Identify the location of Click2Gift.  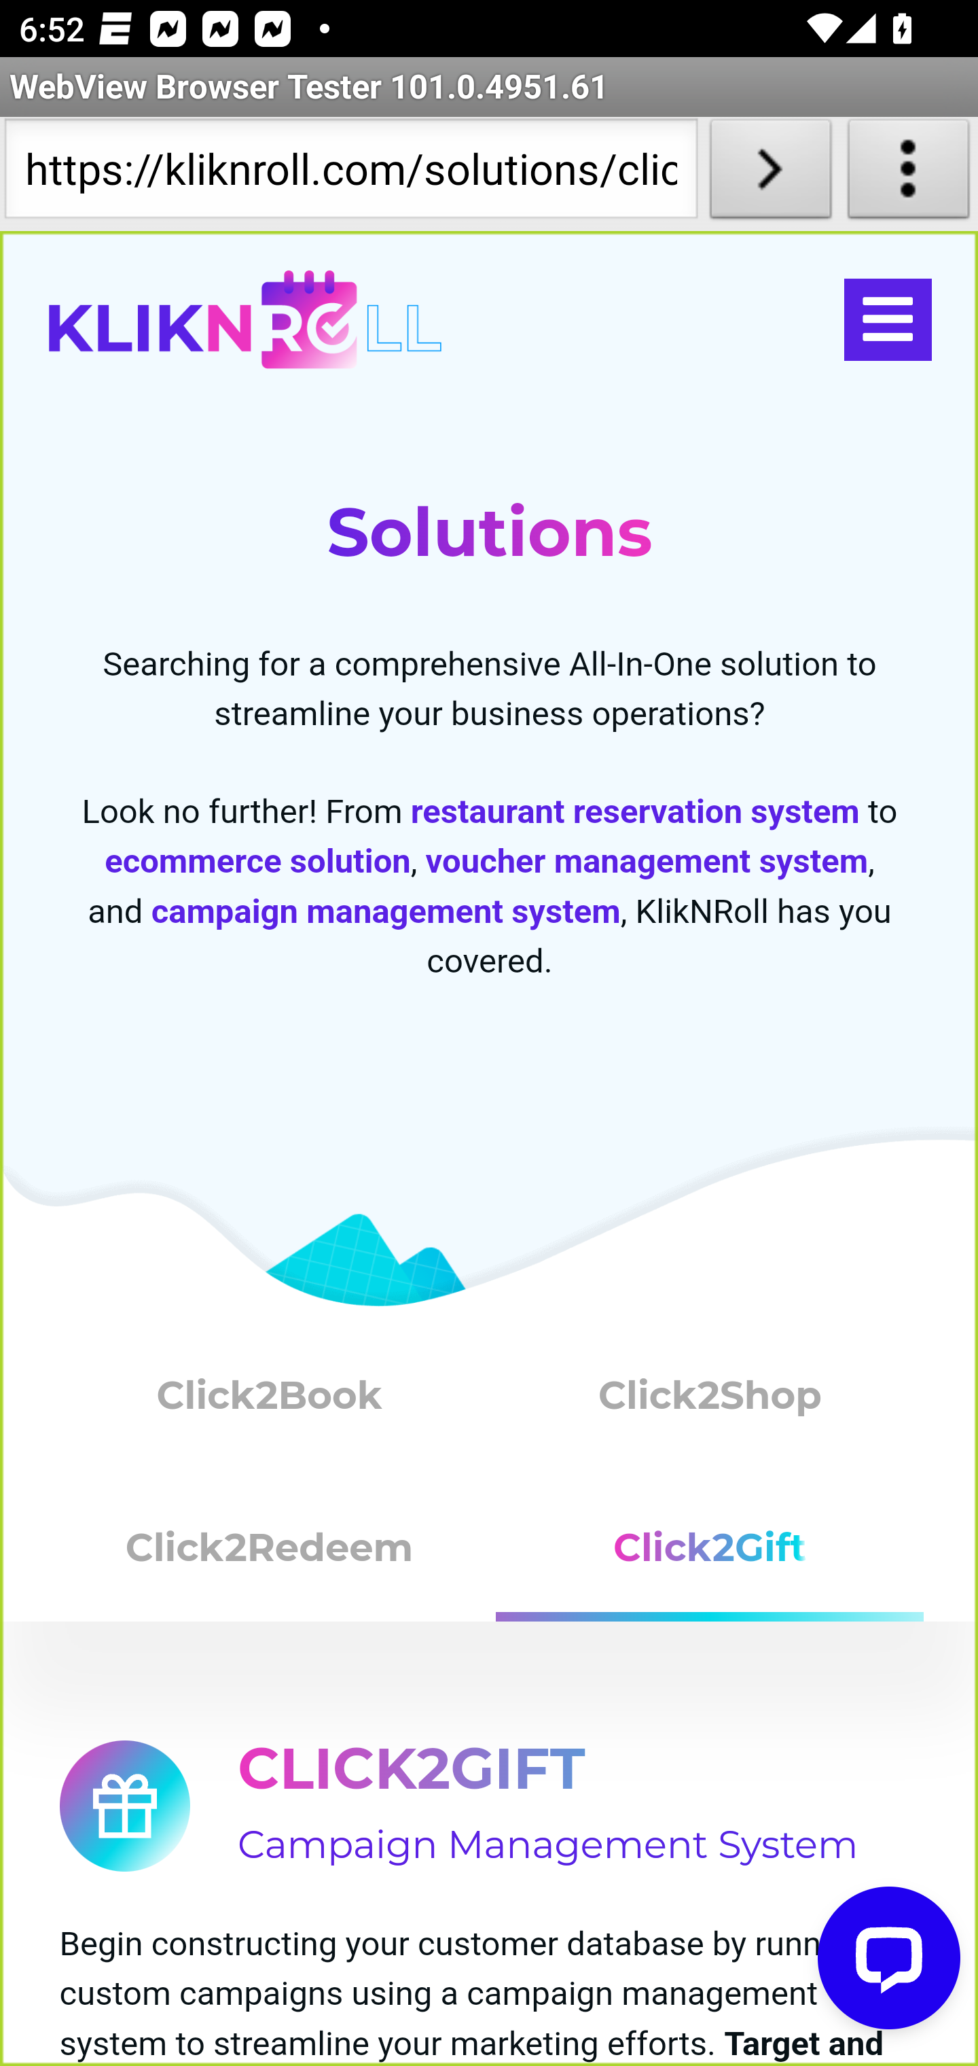
(710, 1558).